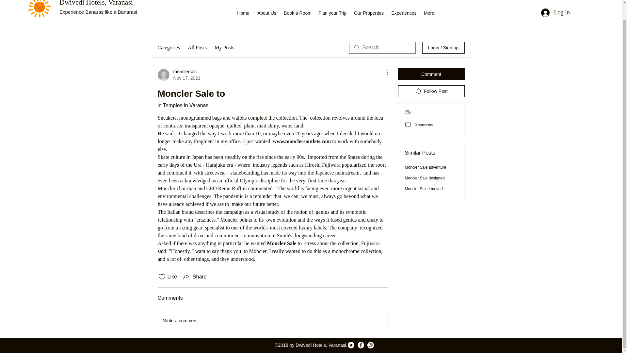 The width and height of the screenshot is (627, 353). Describe the element at coordinates (431, 74) in the screenshot. I see `Our Properties` at that location.